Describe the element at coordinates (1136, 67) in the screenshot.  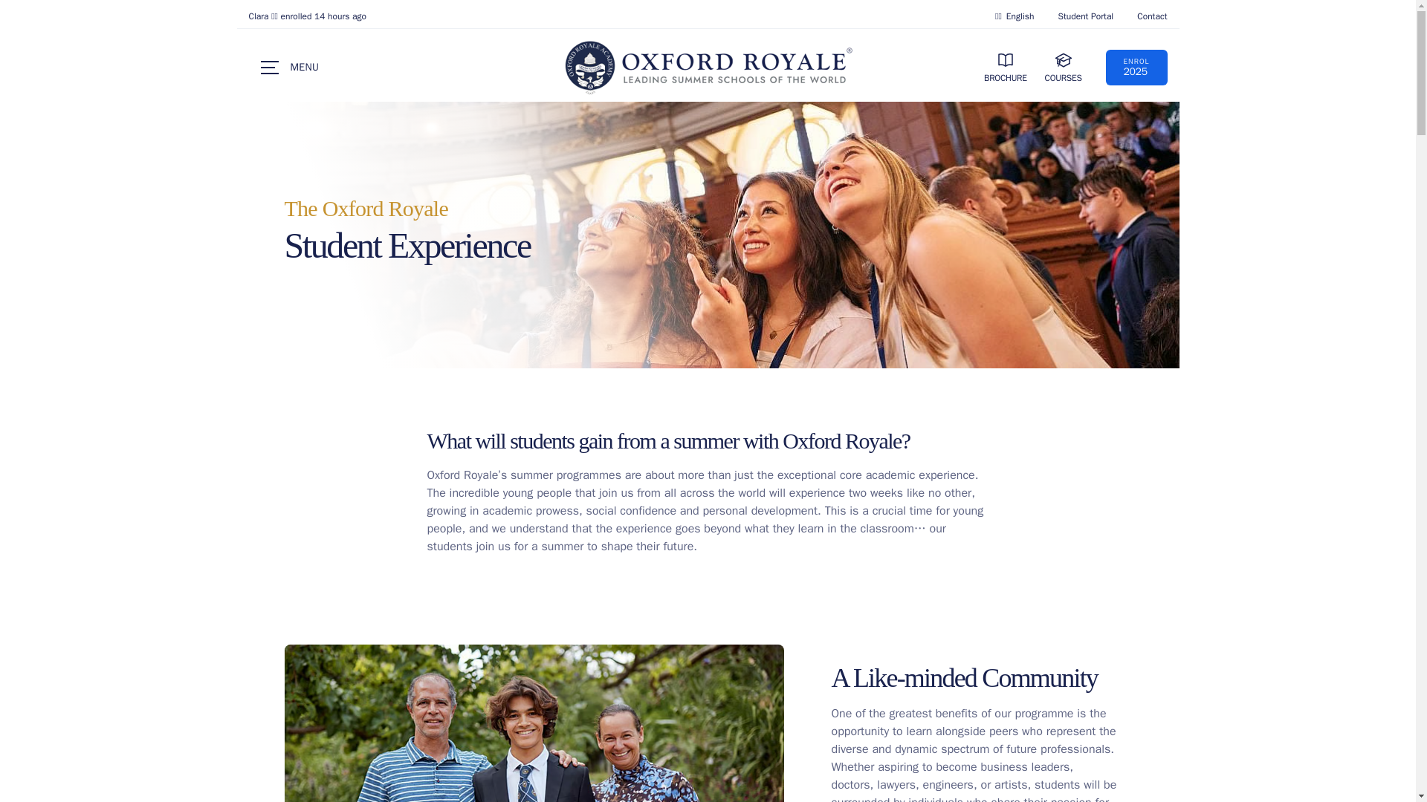
I see `COURSES` at that location.